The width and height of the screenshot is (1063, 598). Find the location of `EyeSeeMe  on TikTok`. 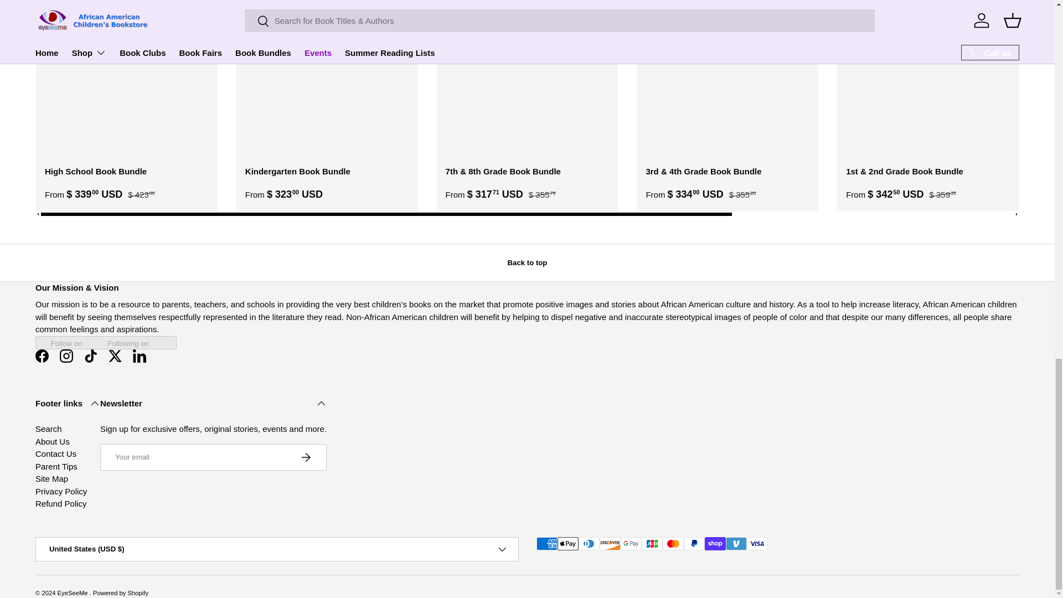

EyeSeeMe  on TikTok is located at coordinates (91, 356).